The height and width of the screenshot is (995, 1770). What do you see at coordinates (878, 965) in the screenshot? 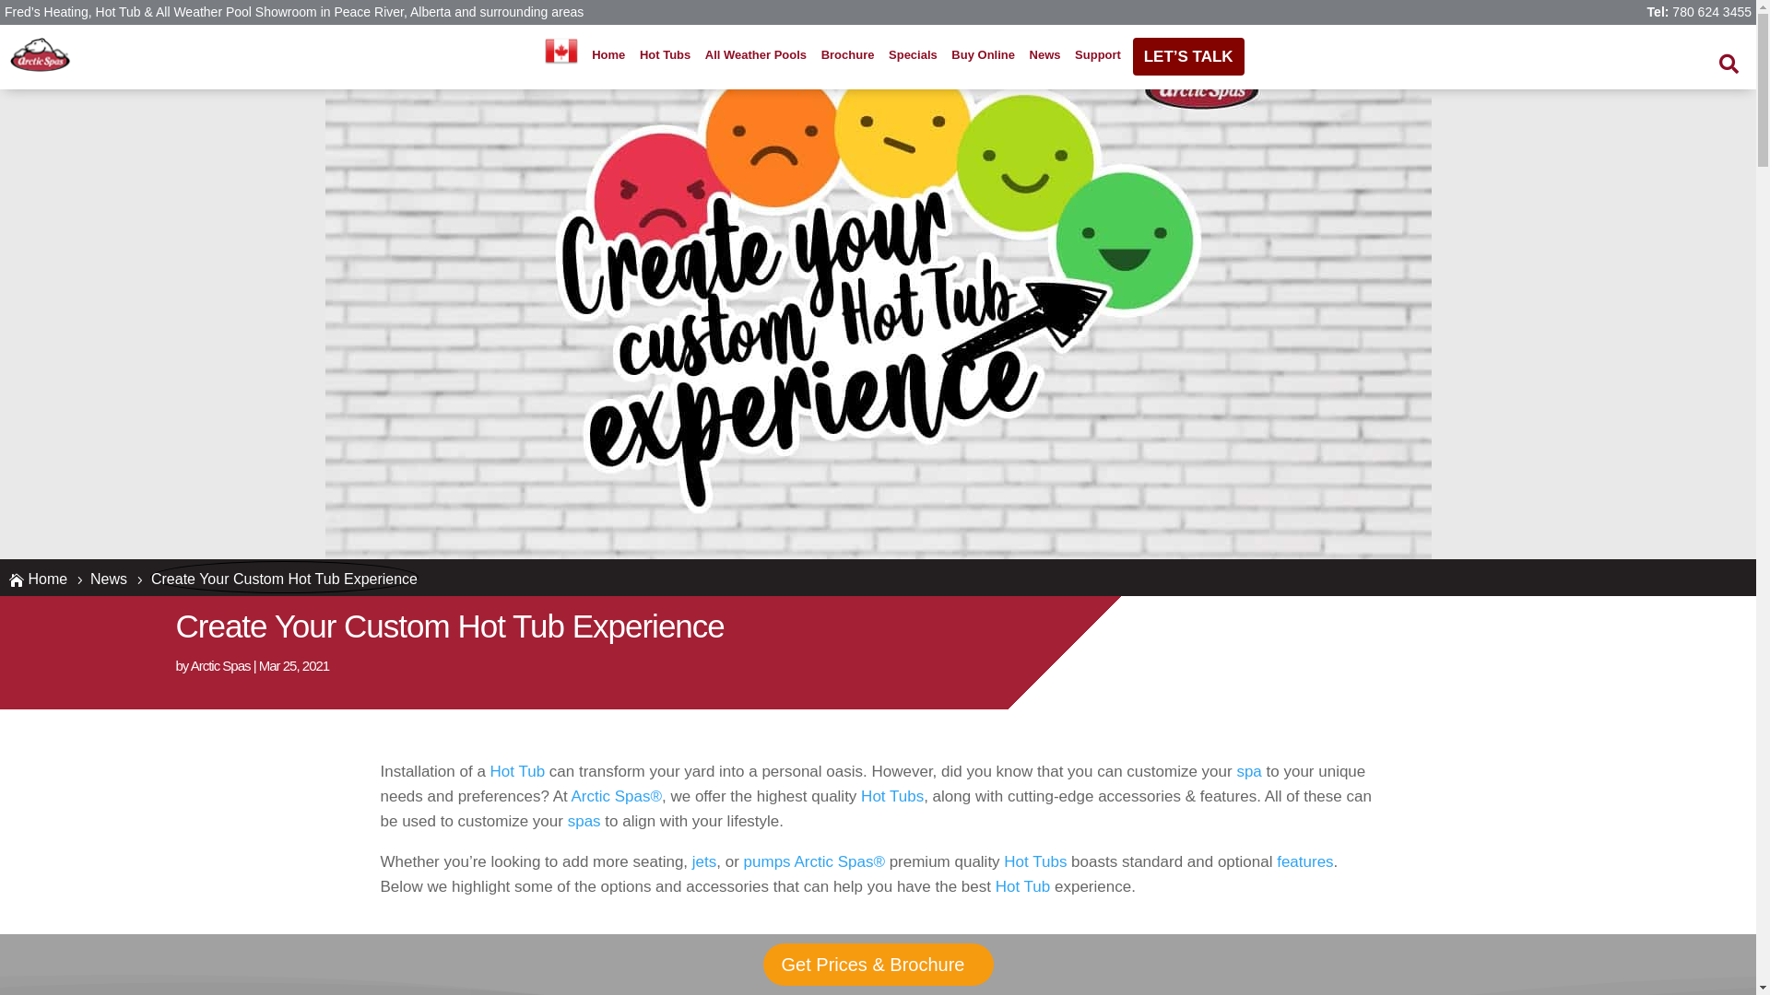
I see `Get Prices & Brochure` at bounding box center [878, 965].